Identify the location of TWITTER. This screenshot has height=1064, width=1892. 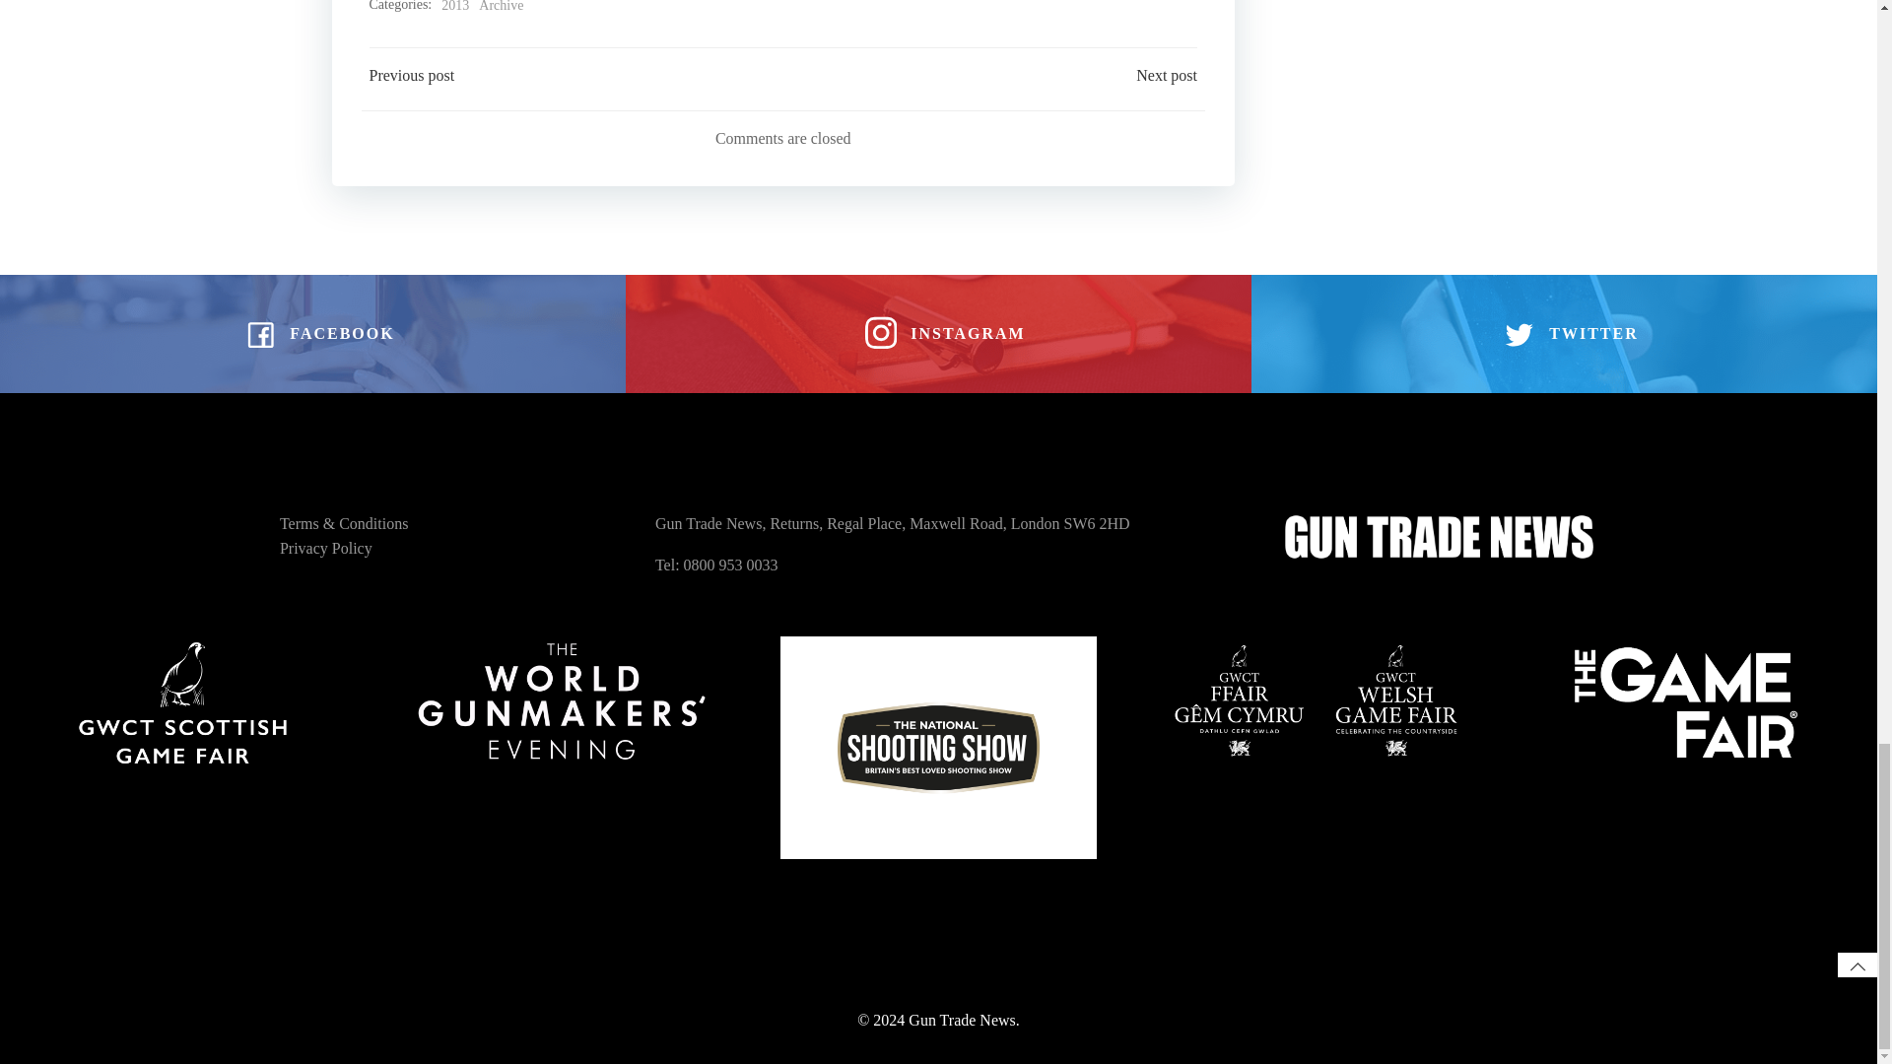
(1564, 333).